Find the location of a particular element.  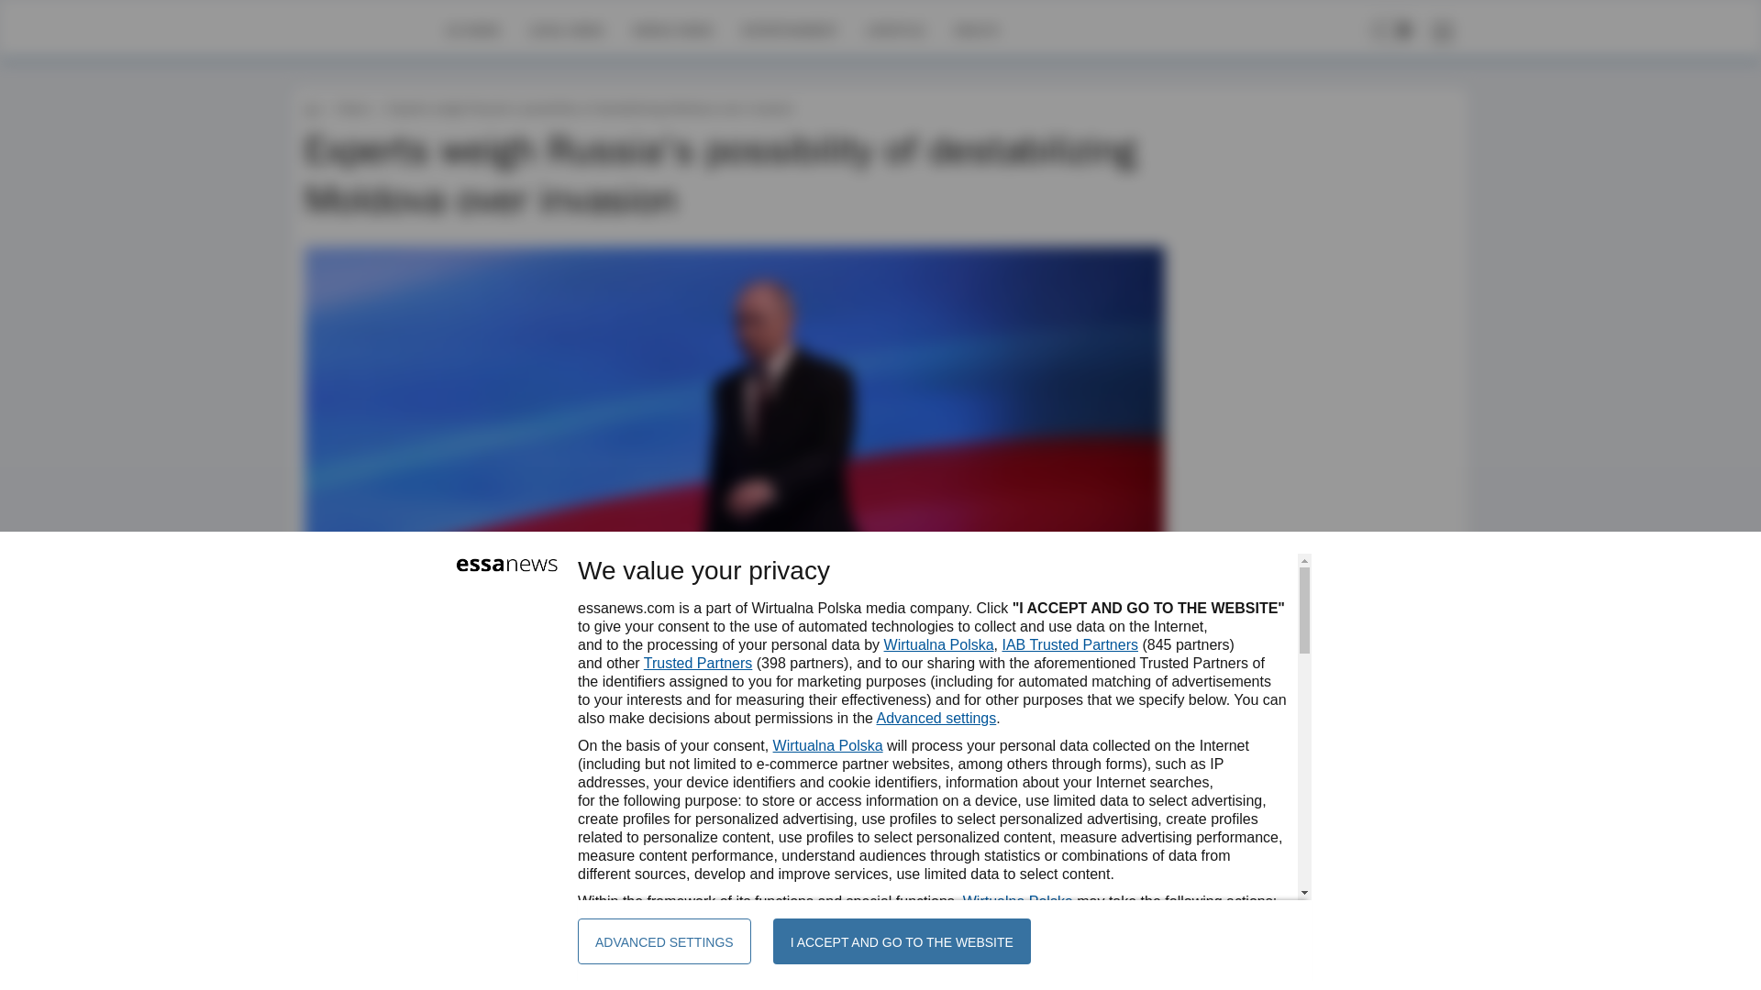

LOCAL NEWS is located at coordinates (567, 29).